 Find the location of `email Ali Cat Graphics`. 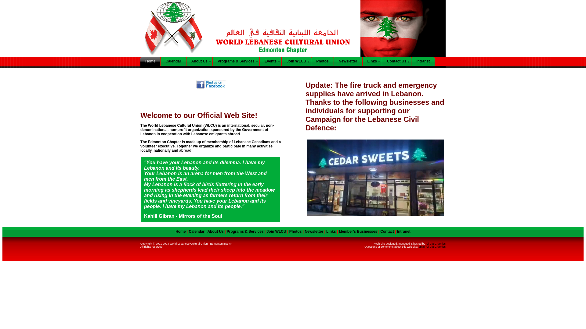

email Ali Cat Graphics is located at coordinates (432, 247).